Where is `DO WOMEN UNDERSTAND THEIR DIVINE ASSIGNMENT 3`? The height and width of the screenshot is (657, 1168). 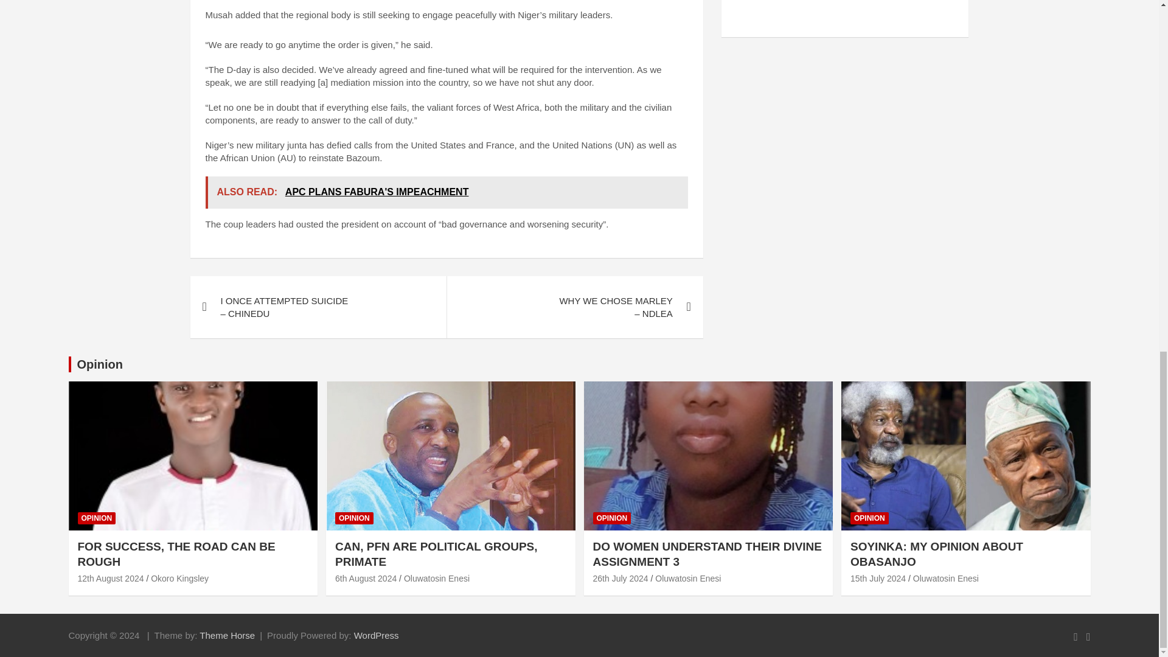 DO WOMEN UNDERSTAND THEIR DIVINE ASSIGNMENT 3 is located at coordinates (620, 578).